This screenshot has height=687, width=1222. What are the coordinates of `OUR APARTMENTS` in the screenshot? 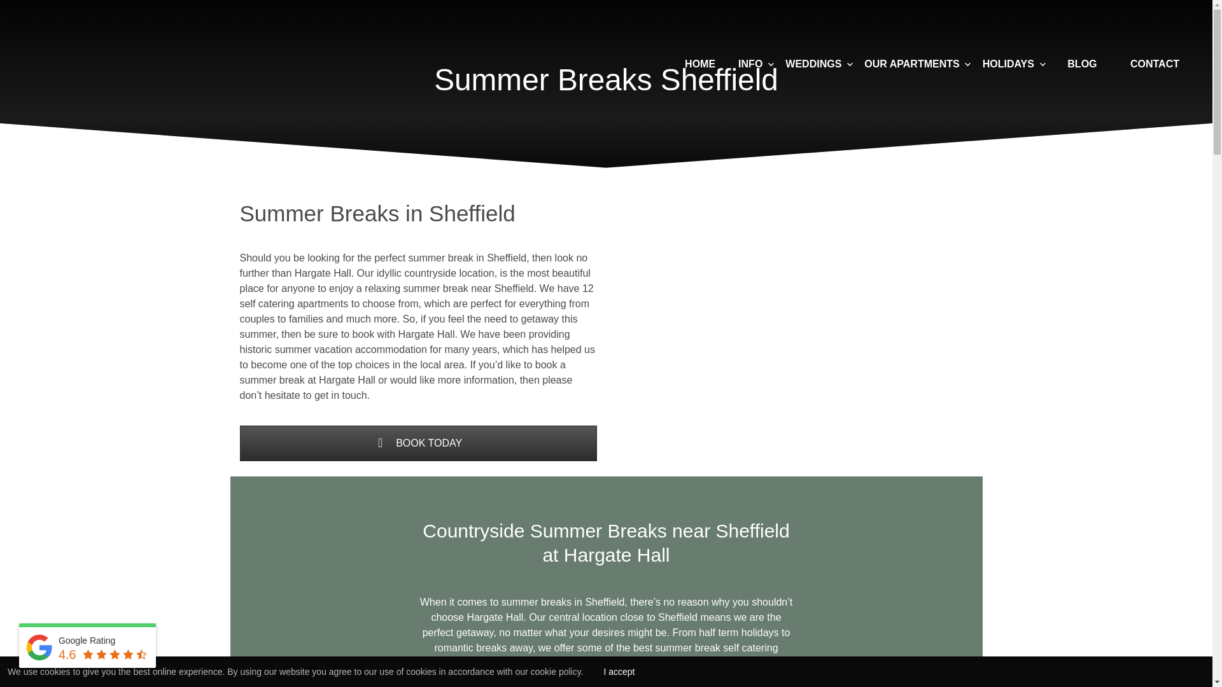 It's located at (911, 64).